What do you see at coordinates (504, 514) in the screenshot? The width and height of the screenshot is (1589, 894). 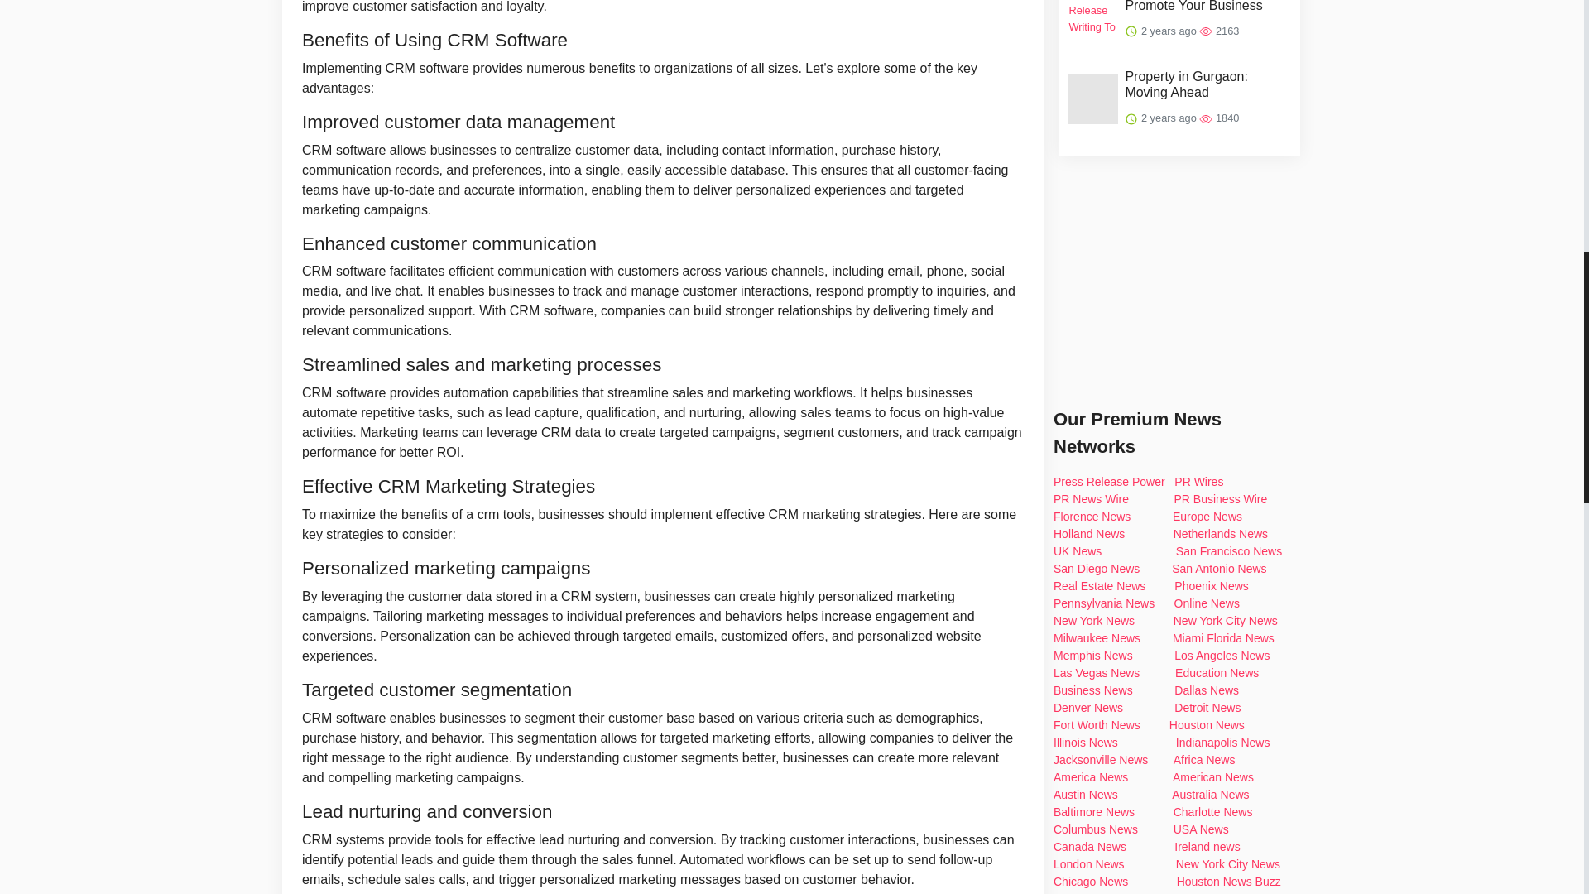 I see `crm tools` at bounding box center [504, 514].